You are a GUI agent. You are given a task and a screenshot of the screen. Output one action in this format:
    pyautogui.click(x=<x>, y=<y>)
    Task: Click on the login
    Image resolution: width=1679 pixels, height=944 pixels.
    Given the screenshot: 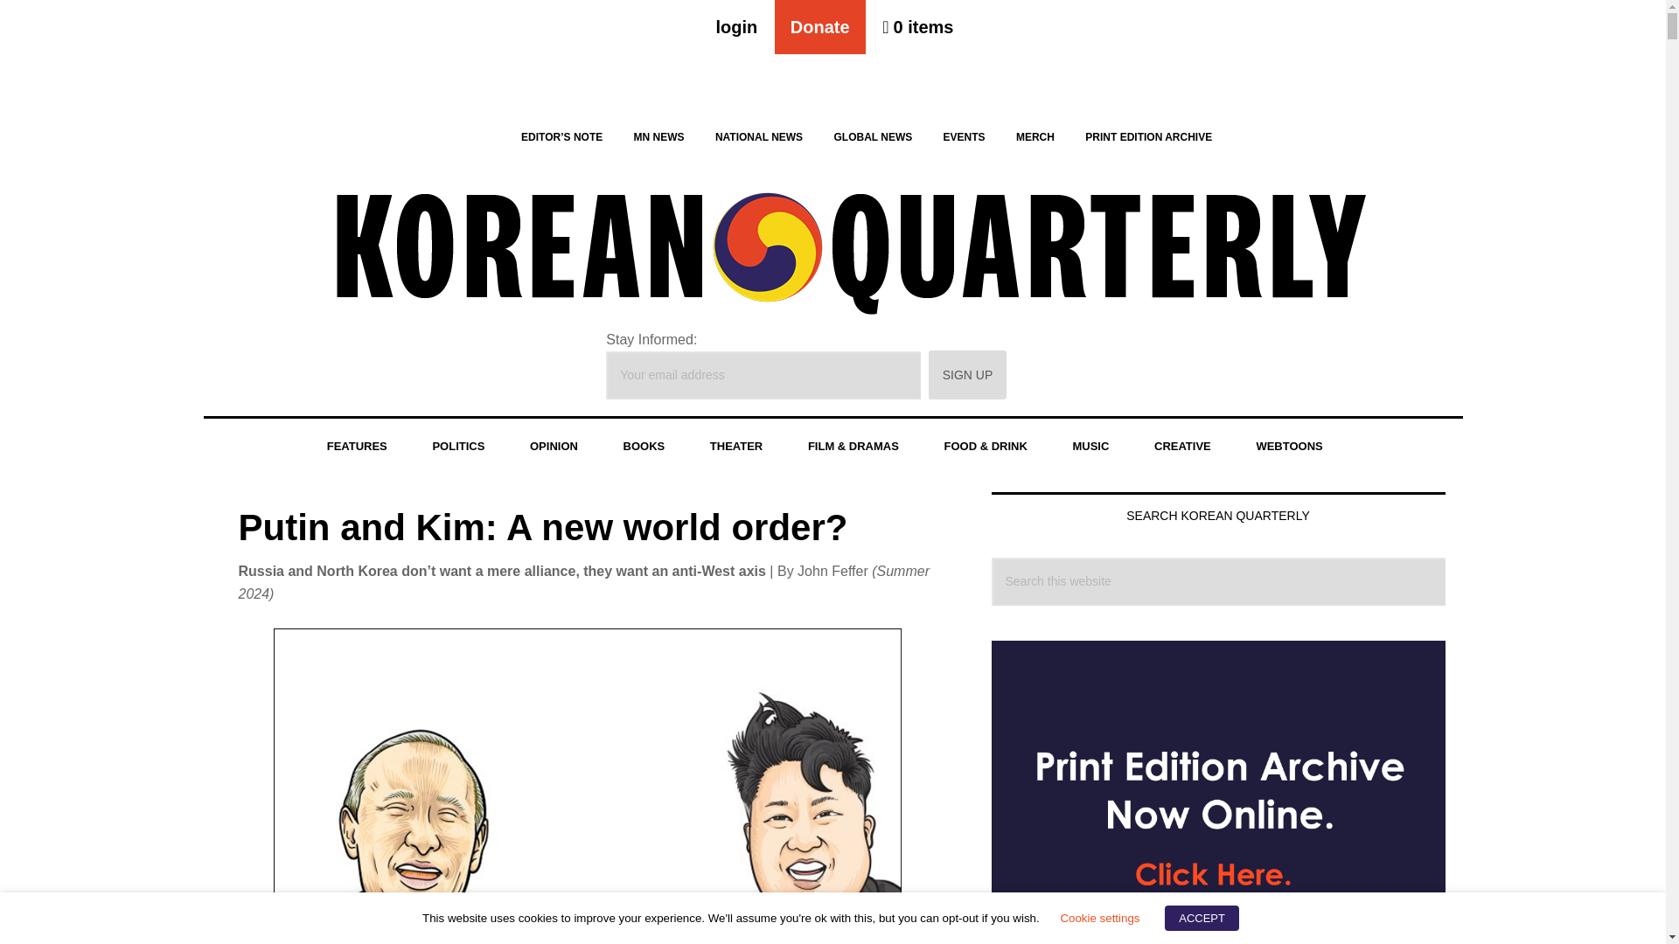 What is the action you would take?
    pyautogui.click(x=736, y=26)
    